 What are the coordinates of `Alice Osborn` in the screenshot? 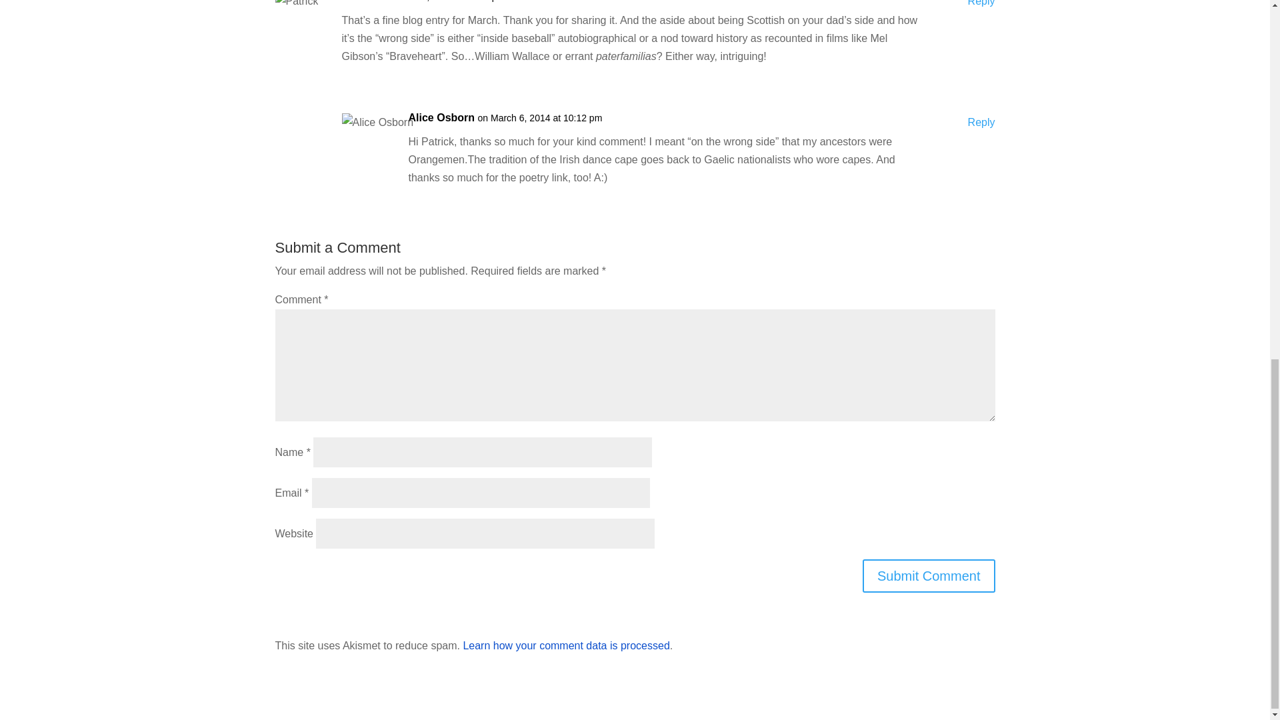 It's located at (441, 117).